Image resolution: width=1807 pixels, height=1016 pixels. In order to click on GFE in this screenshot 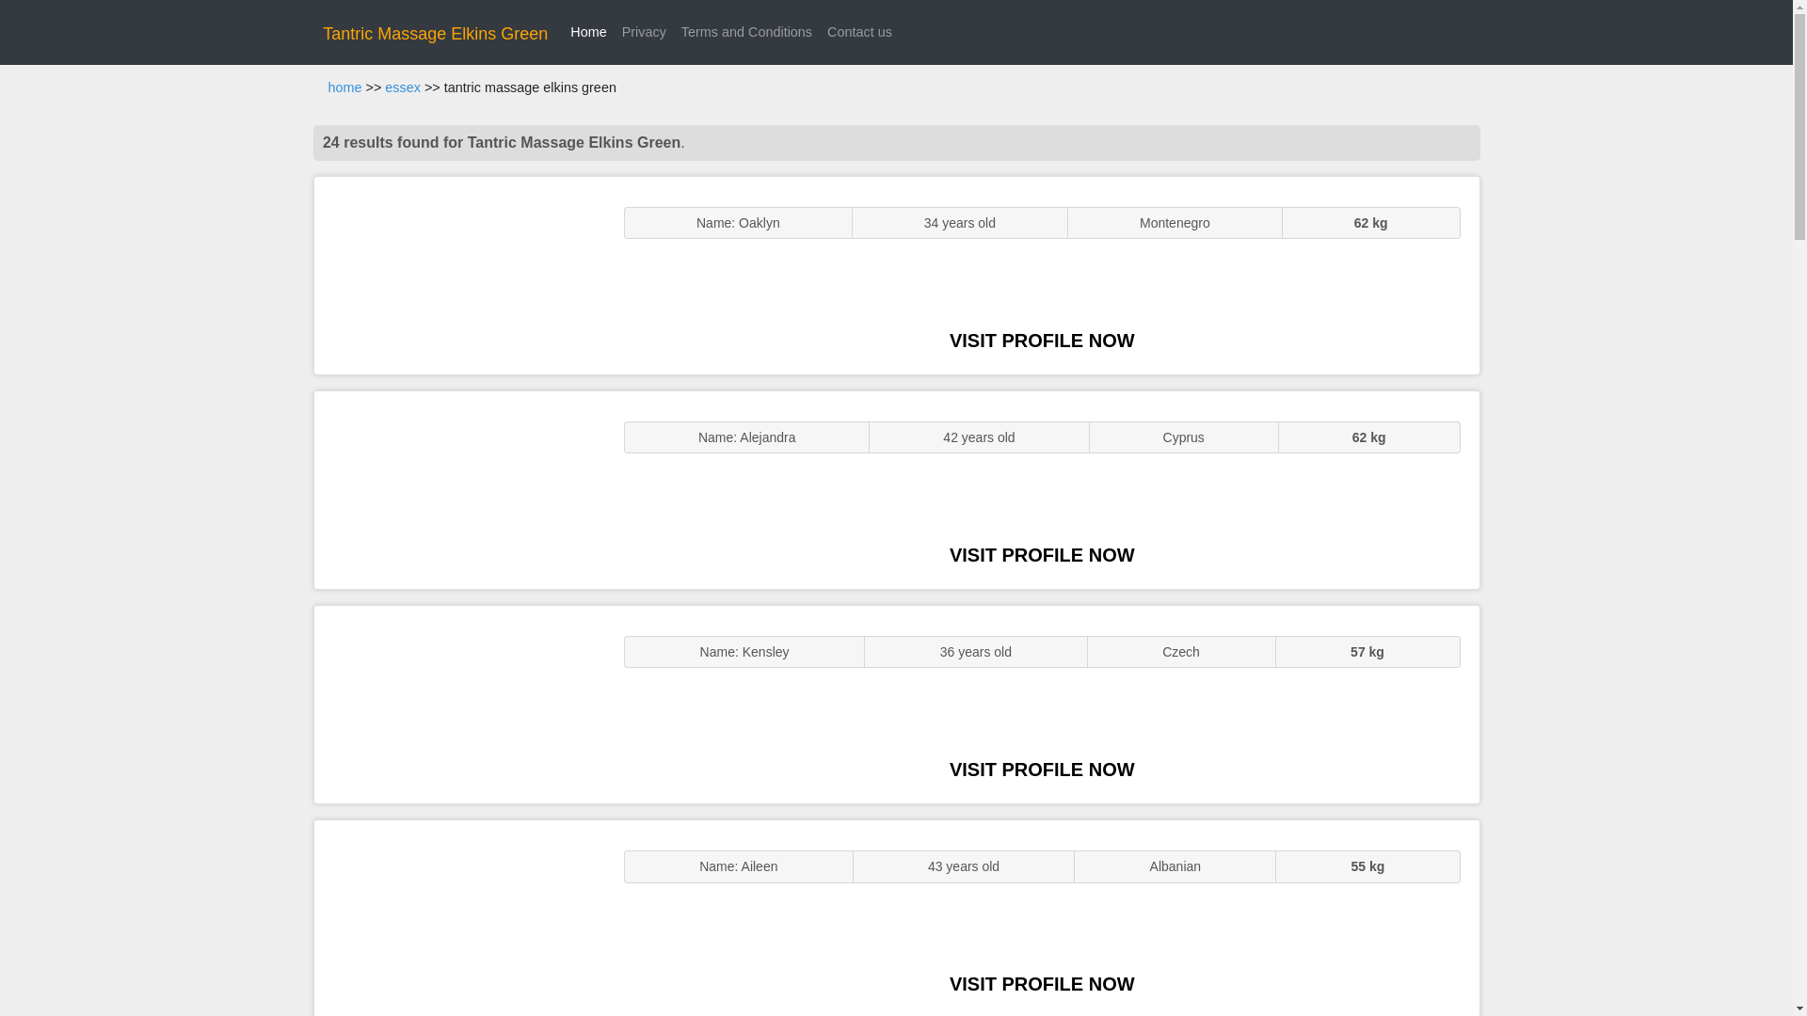, I will do `click(459, 489)`.